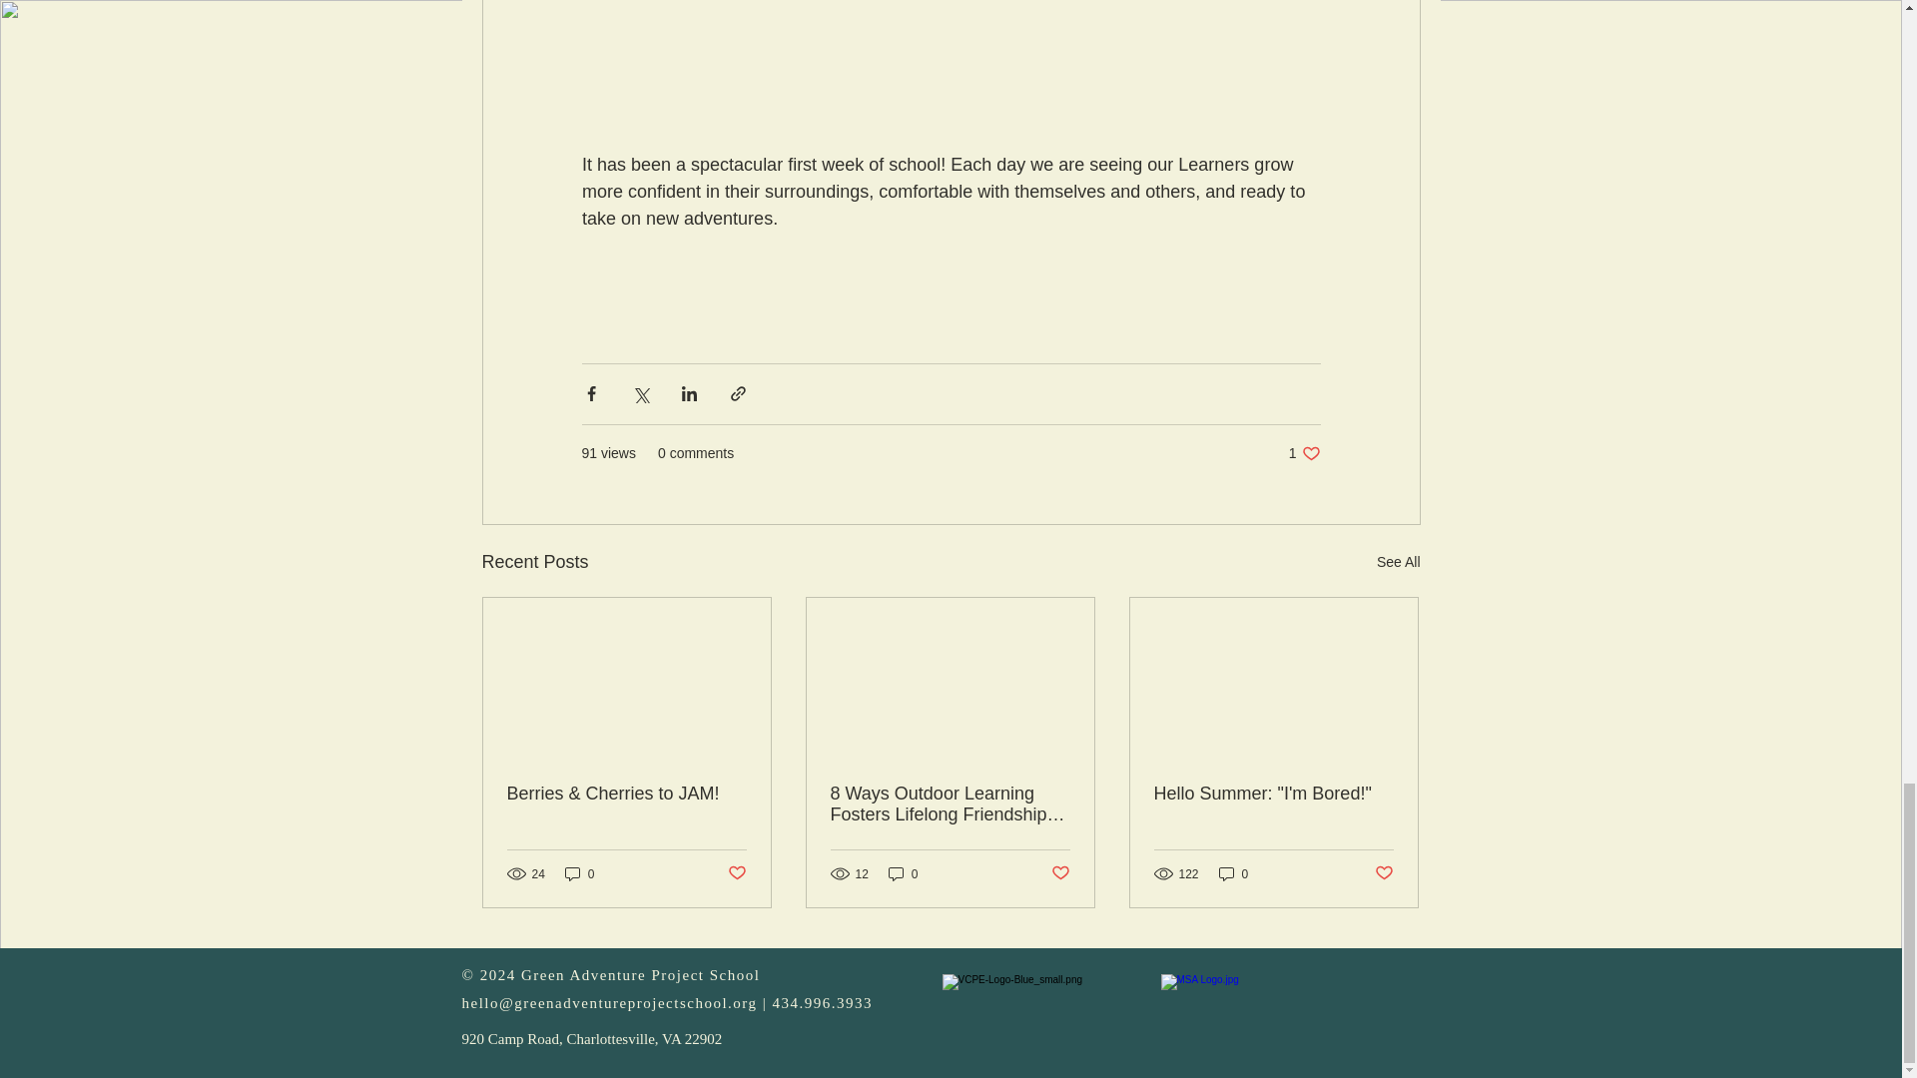 This screenshot has height=1078, width=1917. What do you see at coordinates (903, 873) in the screenshot?
I see `0` at bounding box center [903, 873].